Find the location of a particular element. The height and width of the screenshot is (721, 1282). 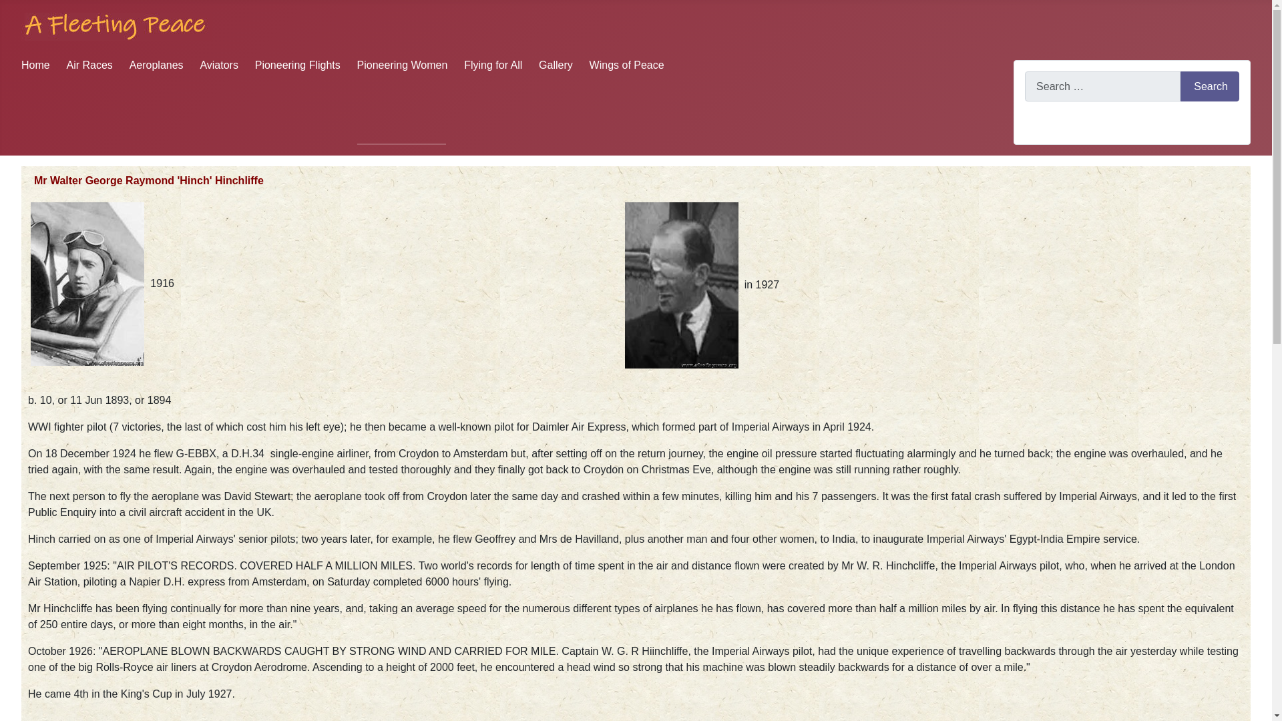

Gallery is located at coordinates (556, 64).